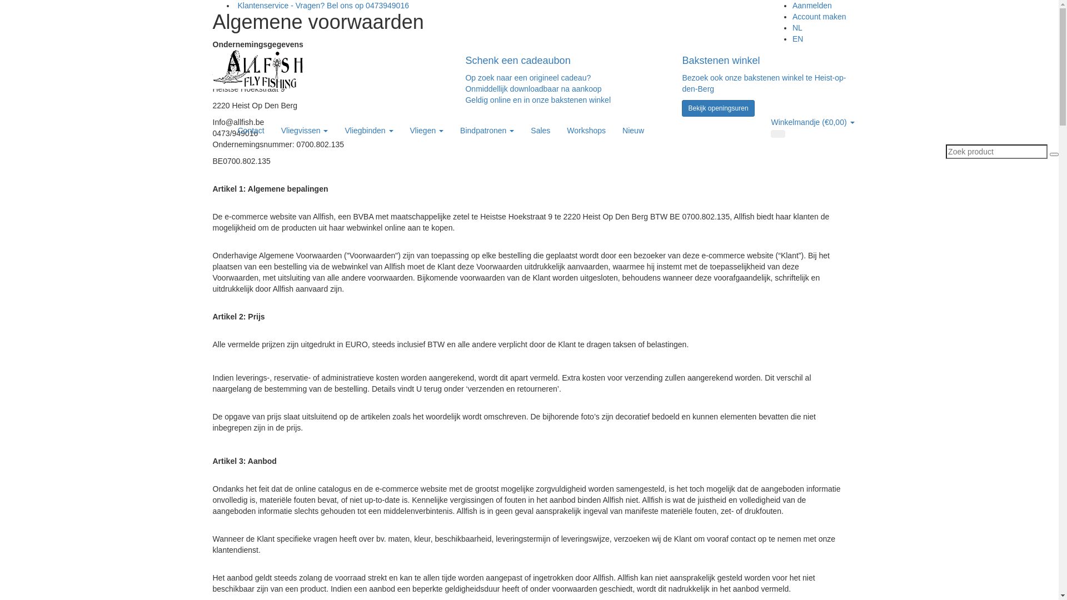 The image size is (1067, 600). What do you see at coordinates (798, 39) in the screenshot?
I see `EN` at bounding box center [798, 39].